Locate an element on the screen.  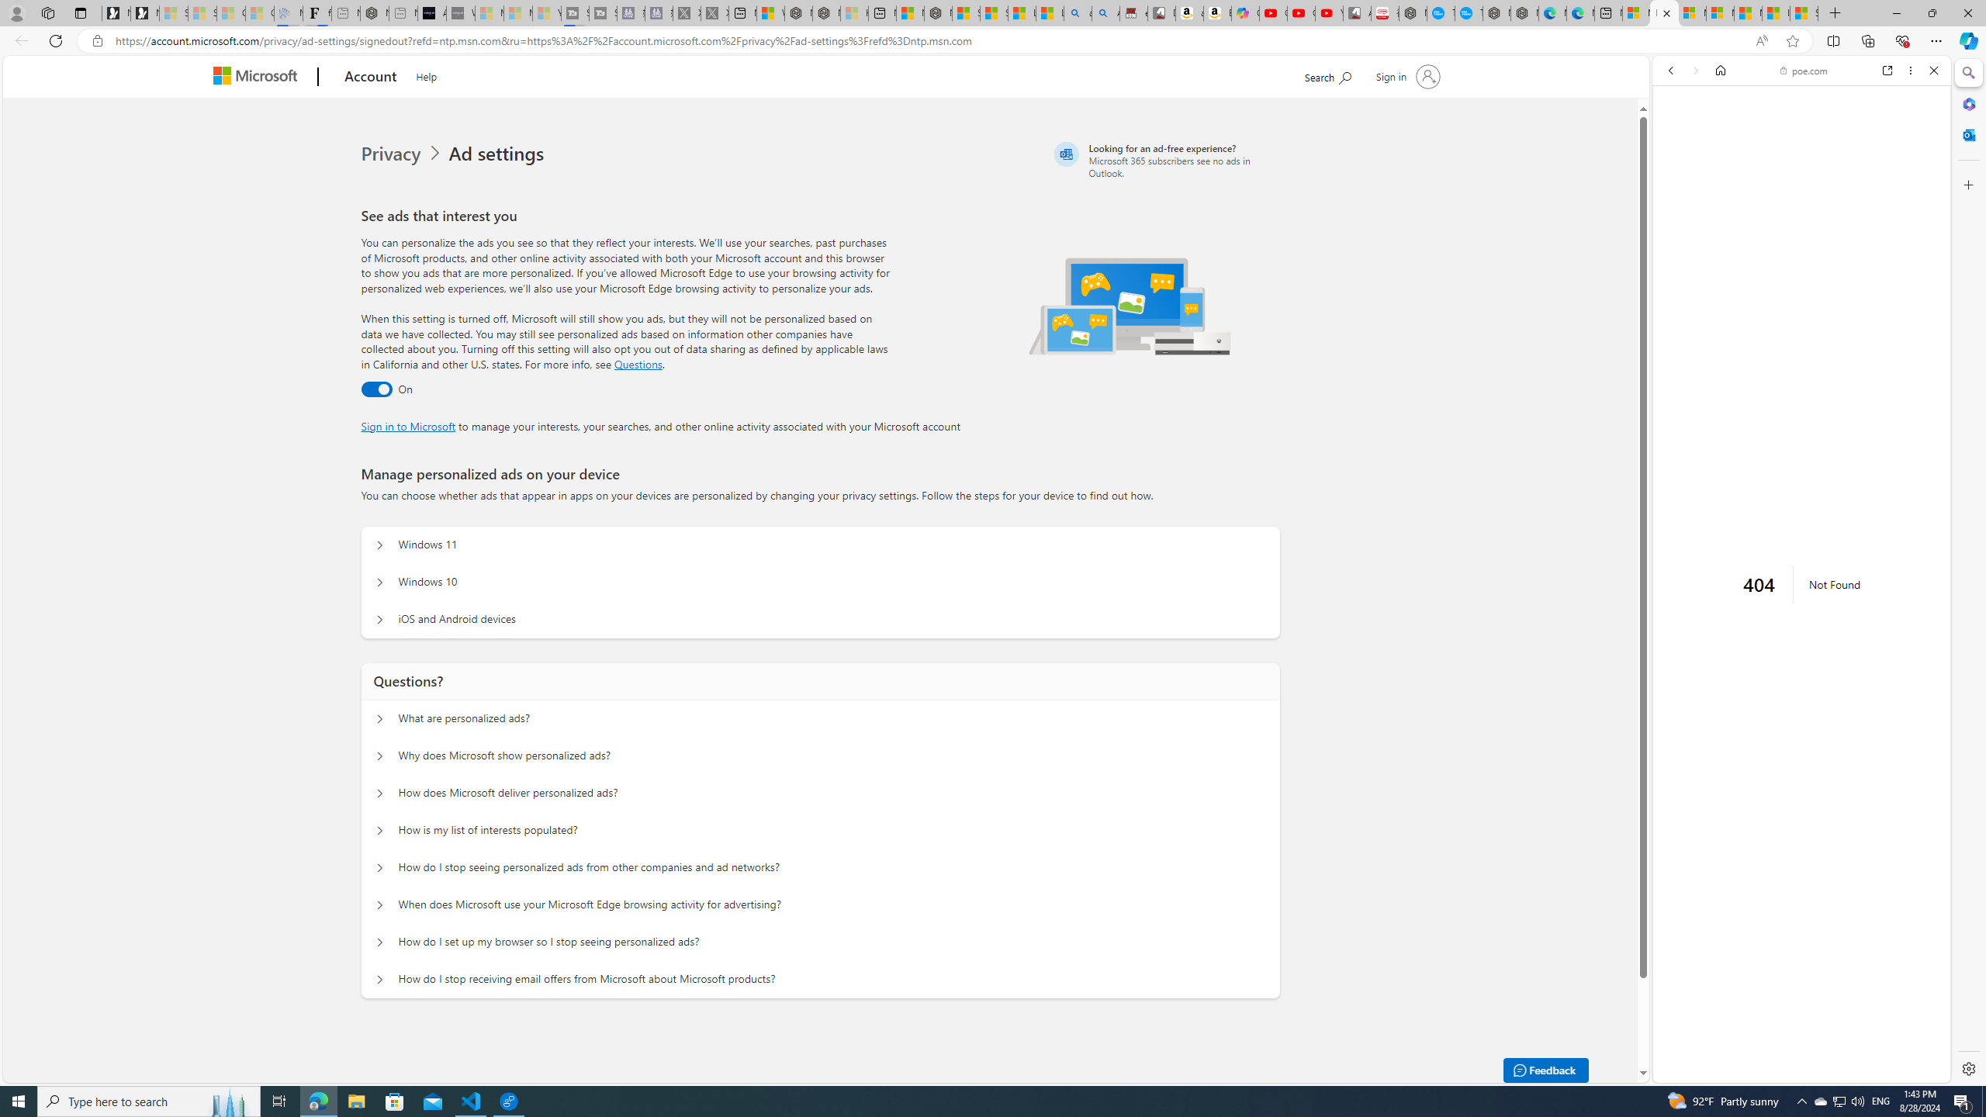
Manage personalized ads on your device Windows 10 is located at coordinates (380, 582).